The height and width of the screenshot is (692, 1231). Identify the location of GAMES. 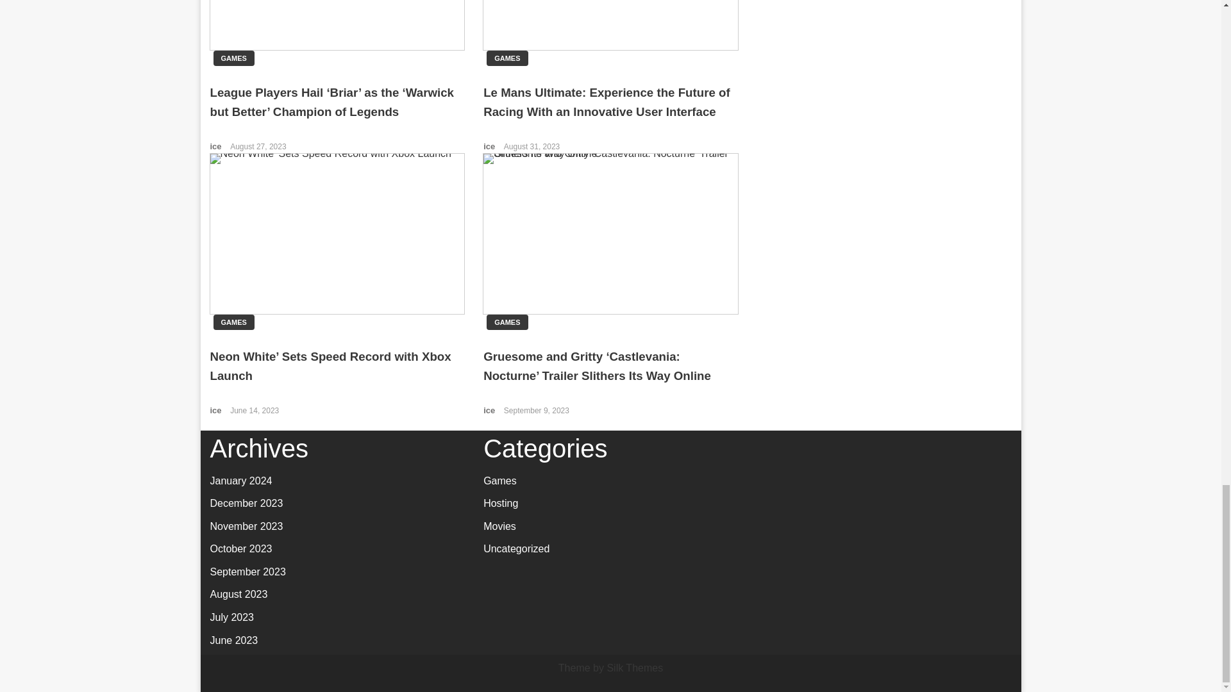
(233, 58).